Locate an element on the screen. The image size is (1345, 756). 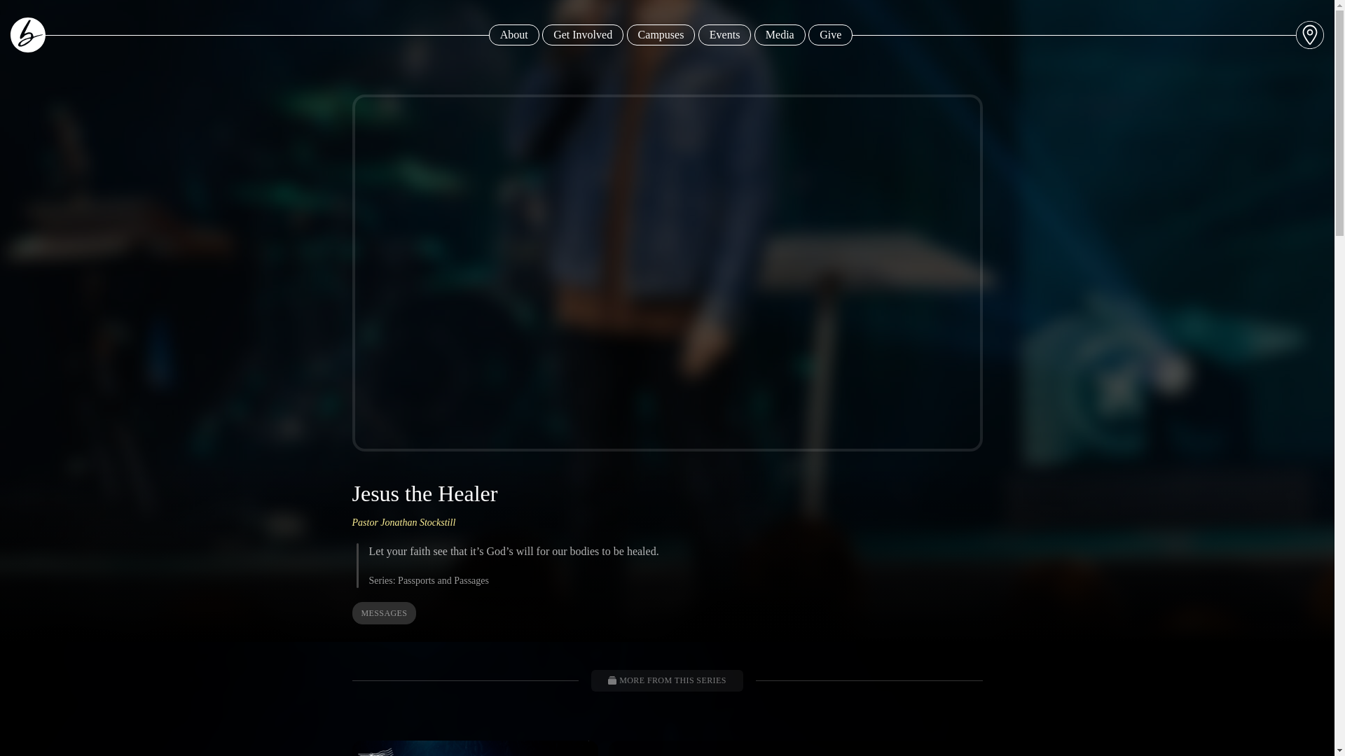
Give is located at coordinates (794, 748).